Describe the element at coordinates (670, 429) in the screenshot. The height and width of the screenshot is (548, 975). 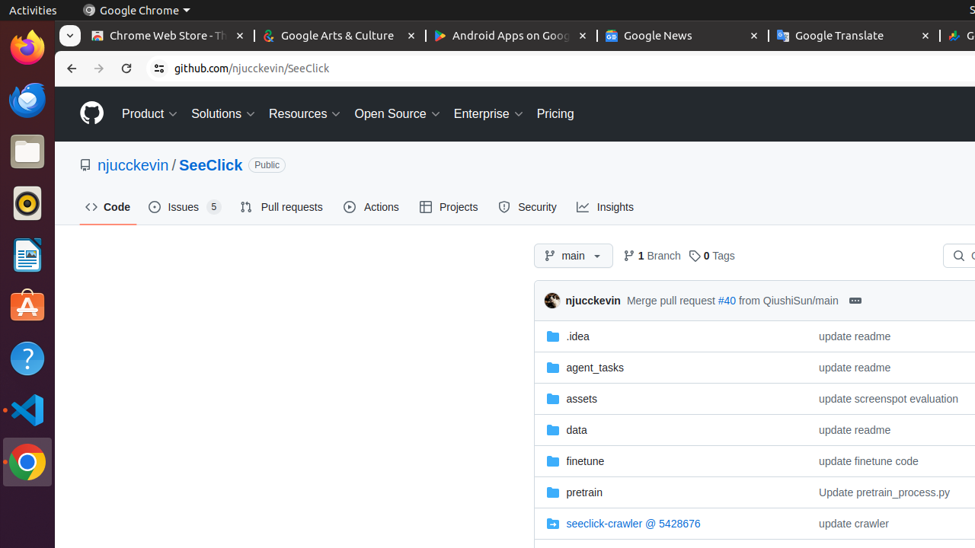
I see `data, (Directory)` at that location.